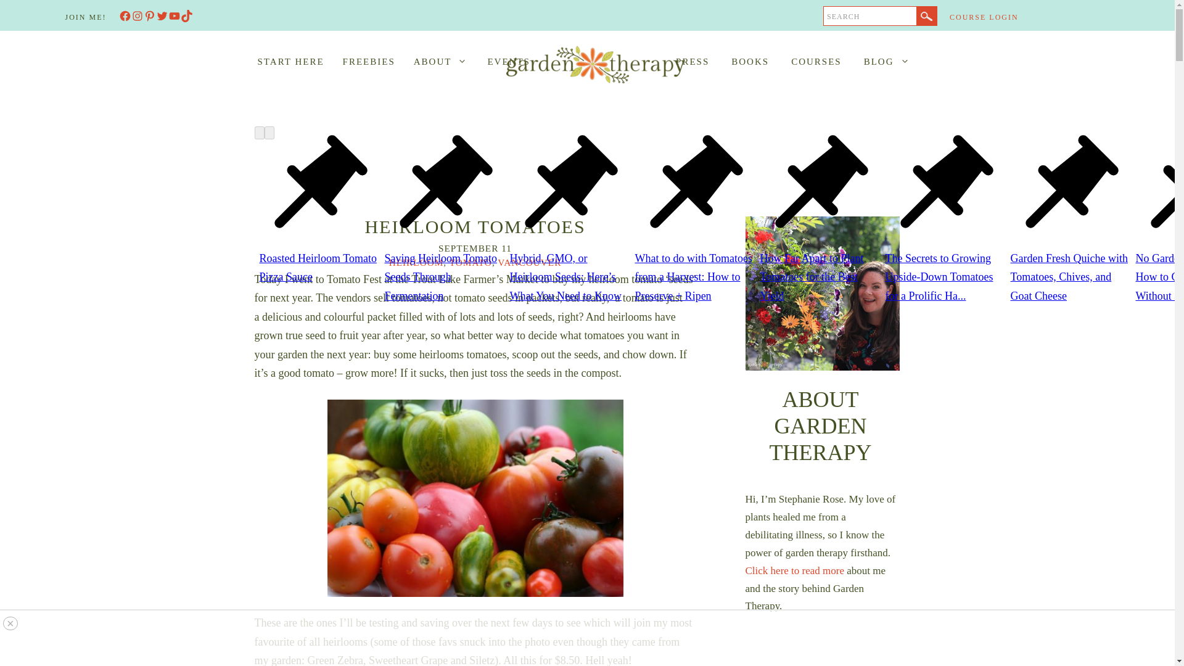  What do you see at coordinates (984, 17) in the screenshot?
I see `COURSE LOGIN` at bounding box center [984, 17].